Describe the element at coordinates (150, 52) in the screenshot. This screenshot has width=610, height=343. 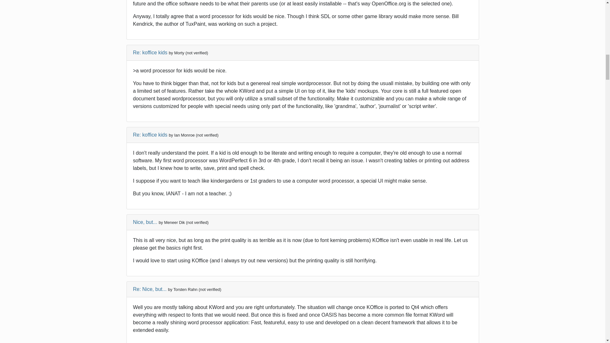
I see `Re: koffice kids` at that location.